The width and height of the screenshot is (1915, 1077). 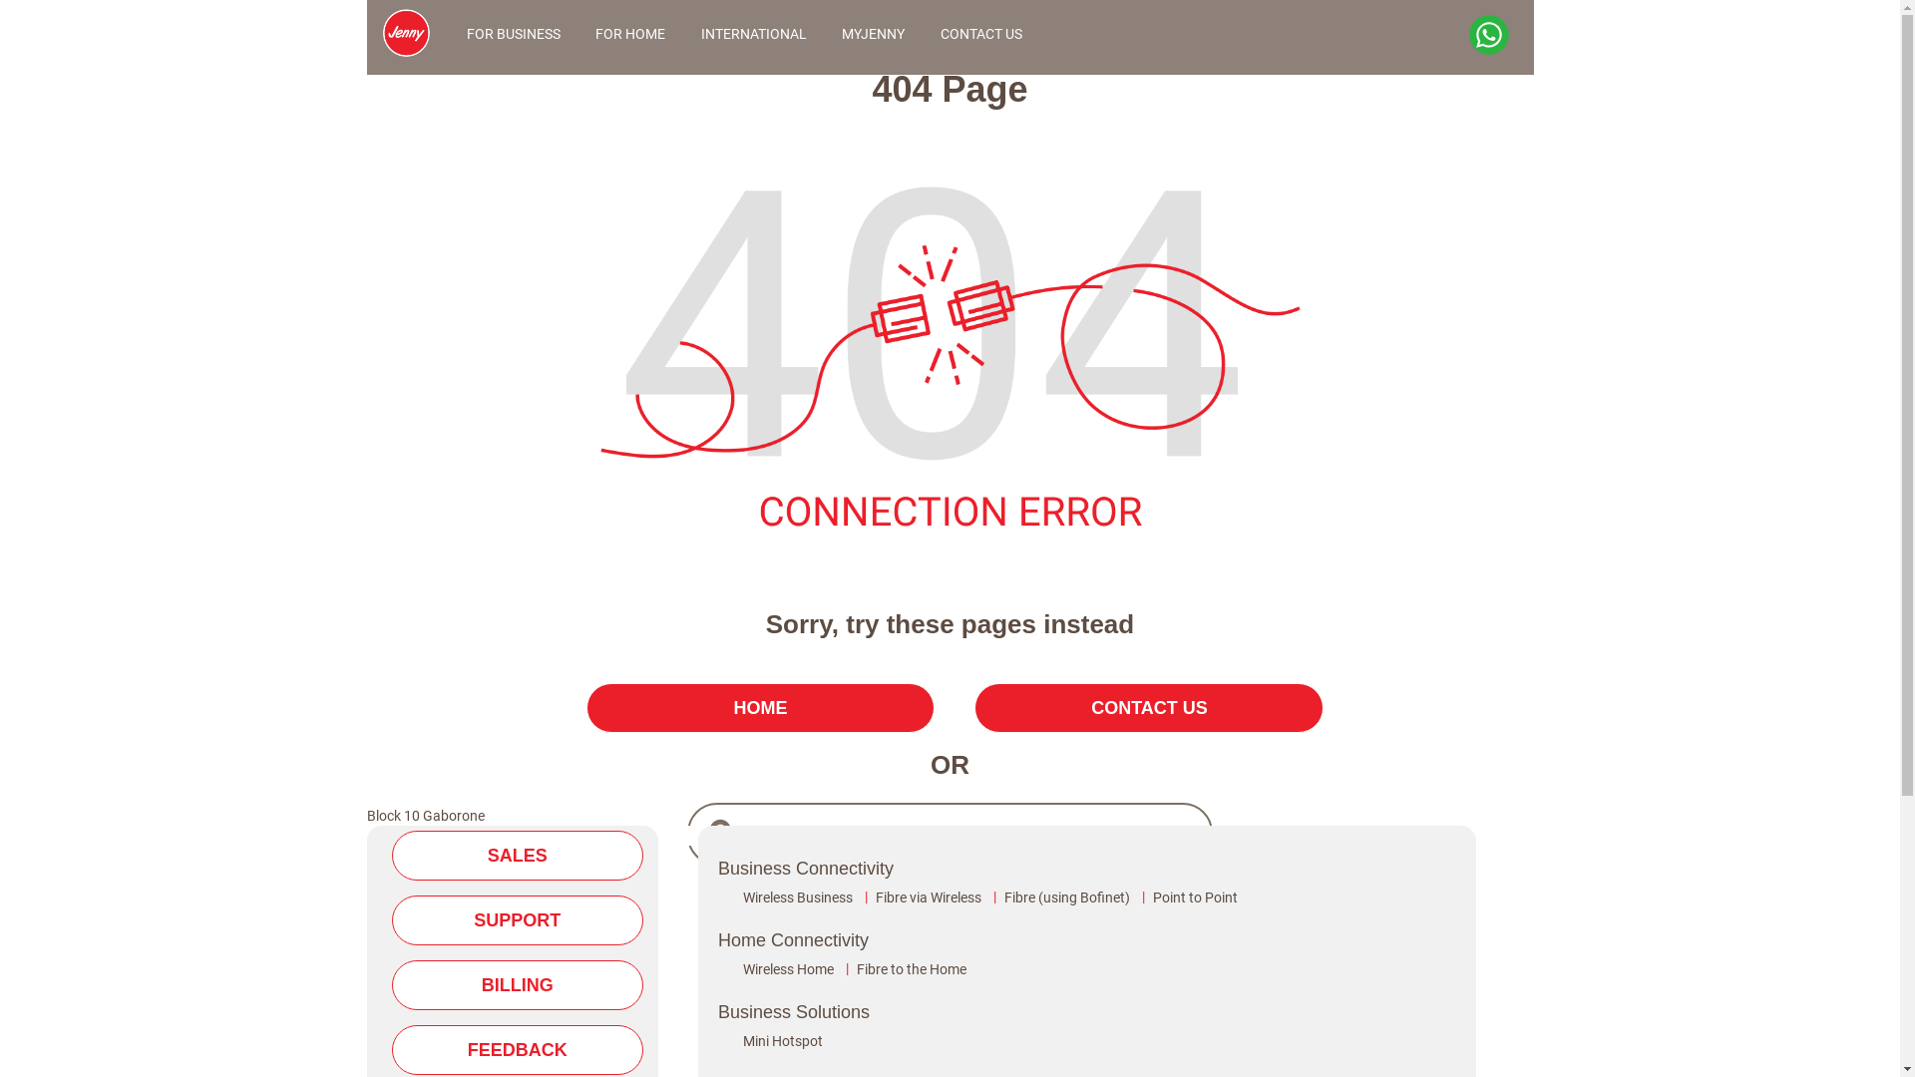 I want to click on BILLING, so click(x=517, y=985).